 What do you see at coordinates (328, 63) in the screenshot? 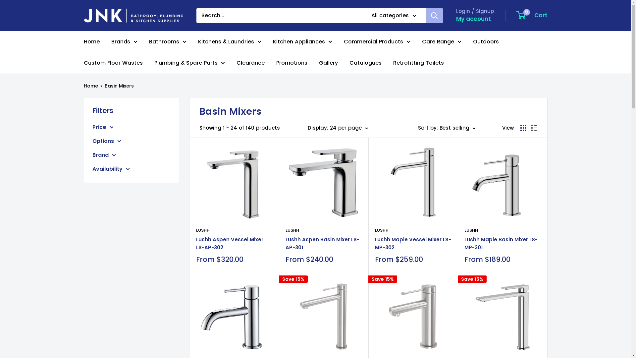
I see `Gallery` at bounding box center [328, 63].